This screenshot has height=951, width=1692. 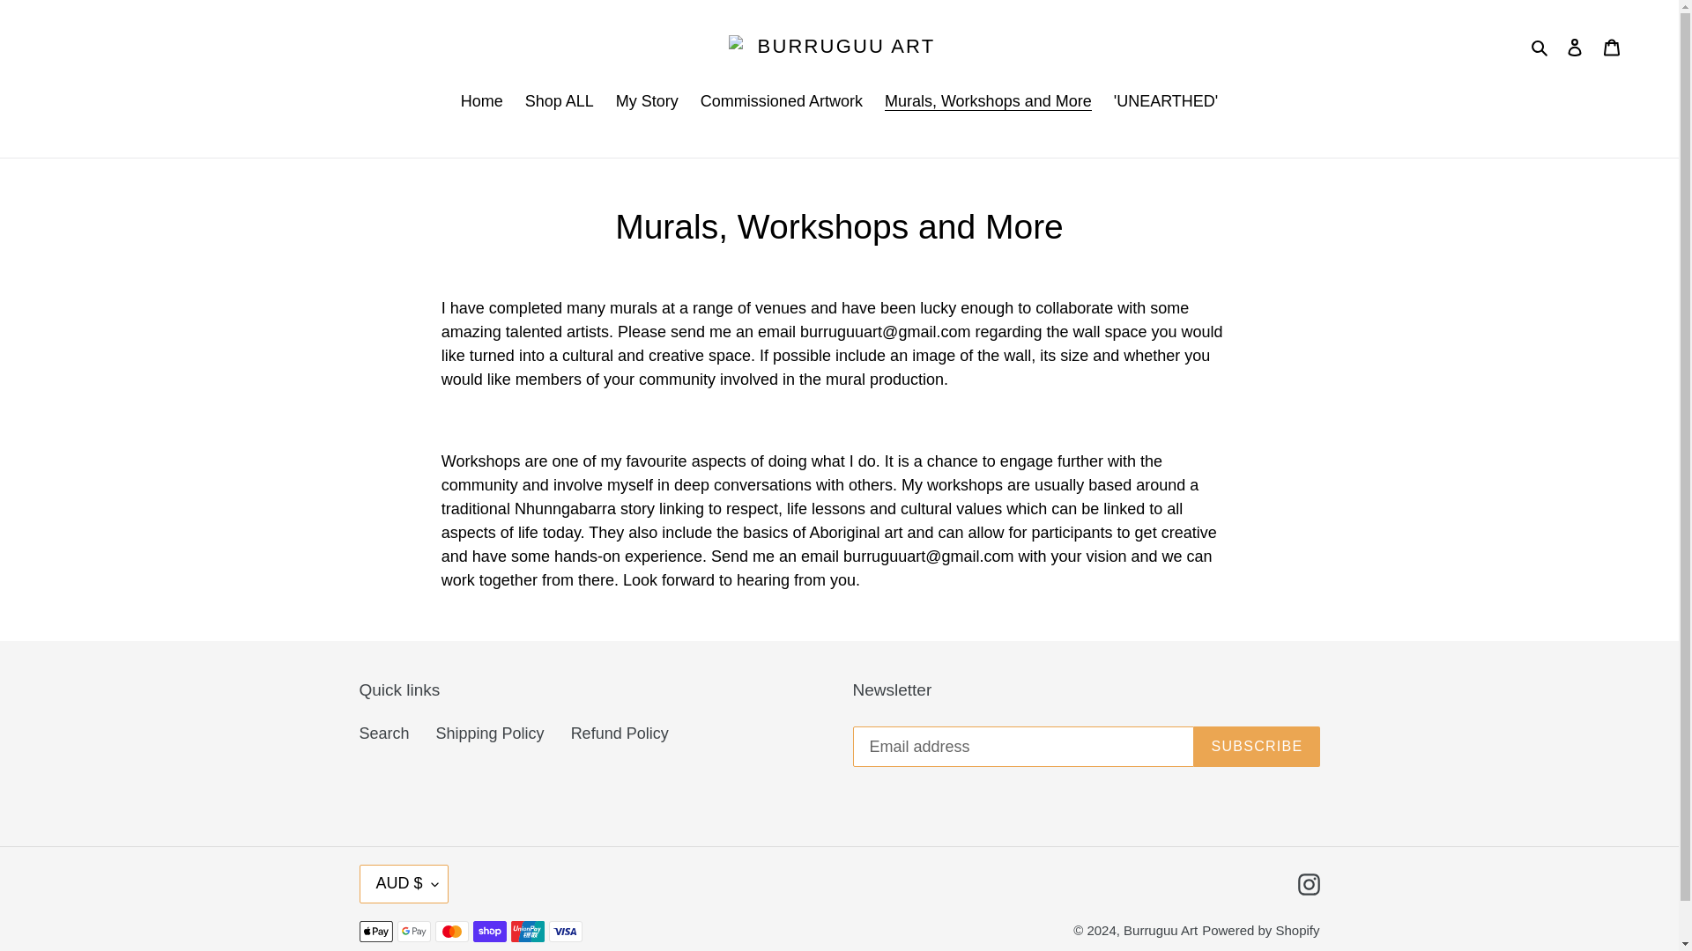 I want to click on Shop ALL, so click(x=559, y=102).